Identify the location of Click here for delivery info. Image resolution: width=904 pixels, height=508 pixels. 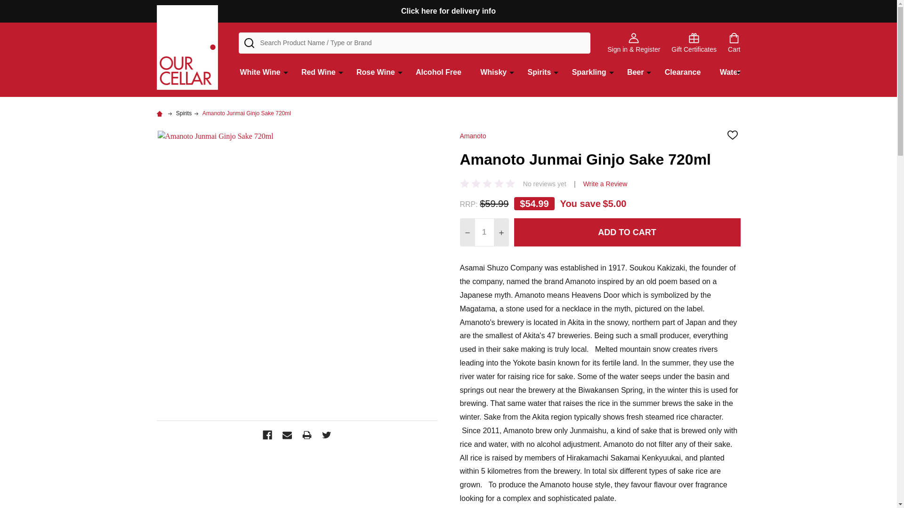
(448, 11).